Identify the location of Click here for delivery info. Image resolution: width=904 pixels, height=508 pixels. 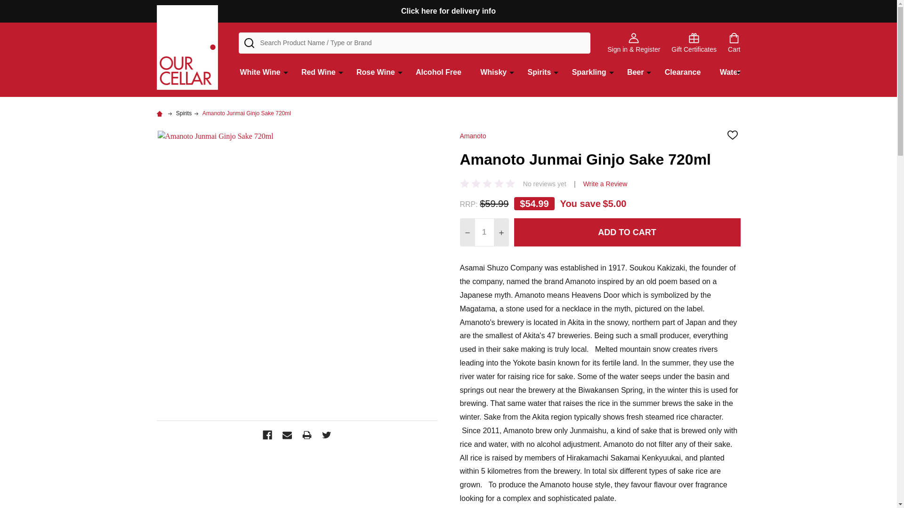
(448, 11).